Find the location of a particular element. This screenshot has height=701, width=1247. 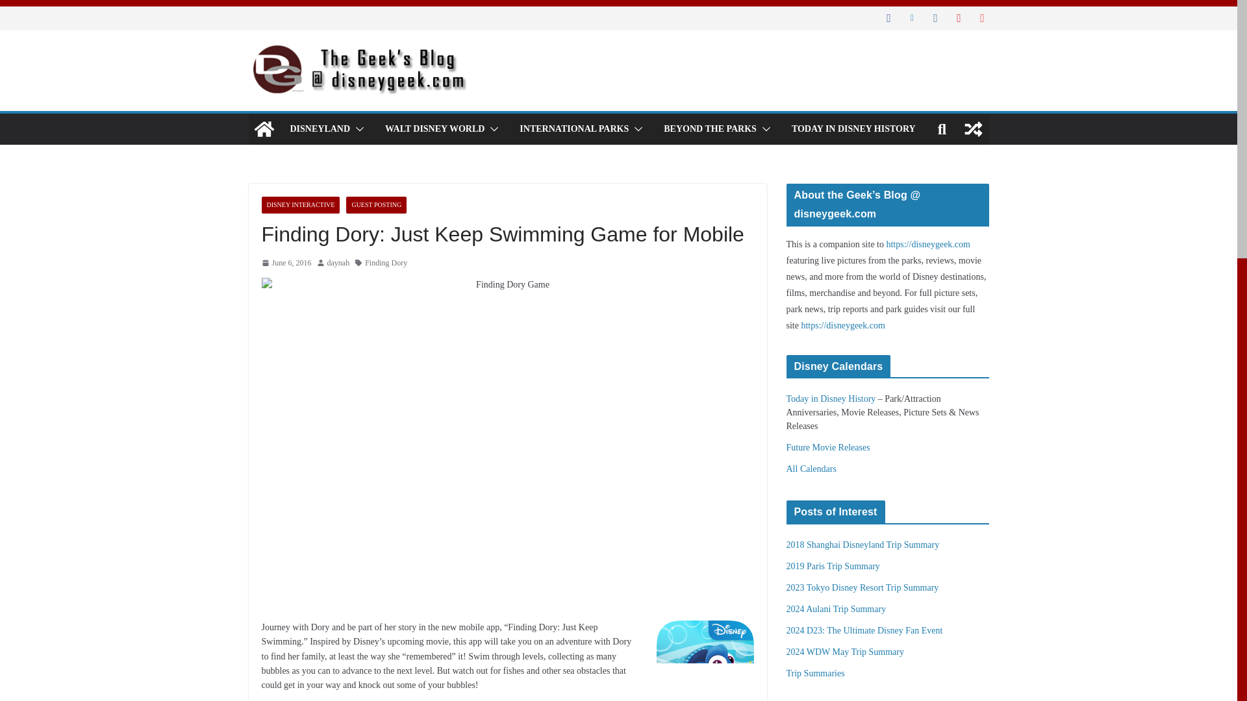

View a random post is located at coordinates (973, 129).